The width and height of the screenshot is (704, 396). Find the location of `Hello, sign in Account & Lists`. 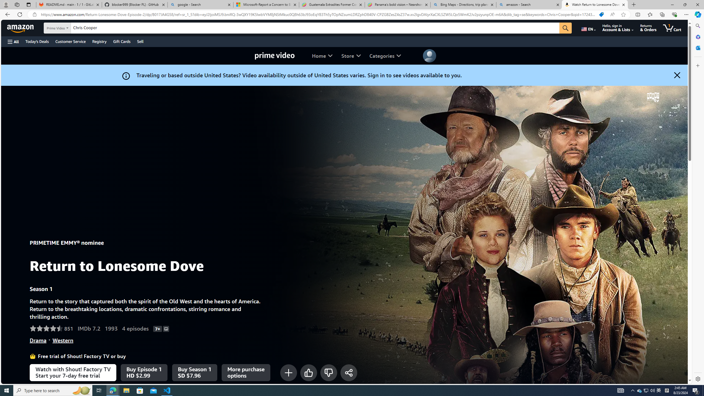

Hello, sign in Account & Lists is located at coordinates (618, 28).